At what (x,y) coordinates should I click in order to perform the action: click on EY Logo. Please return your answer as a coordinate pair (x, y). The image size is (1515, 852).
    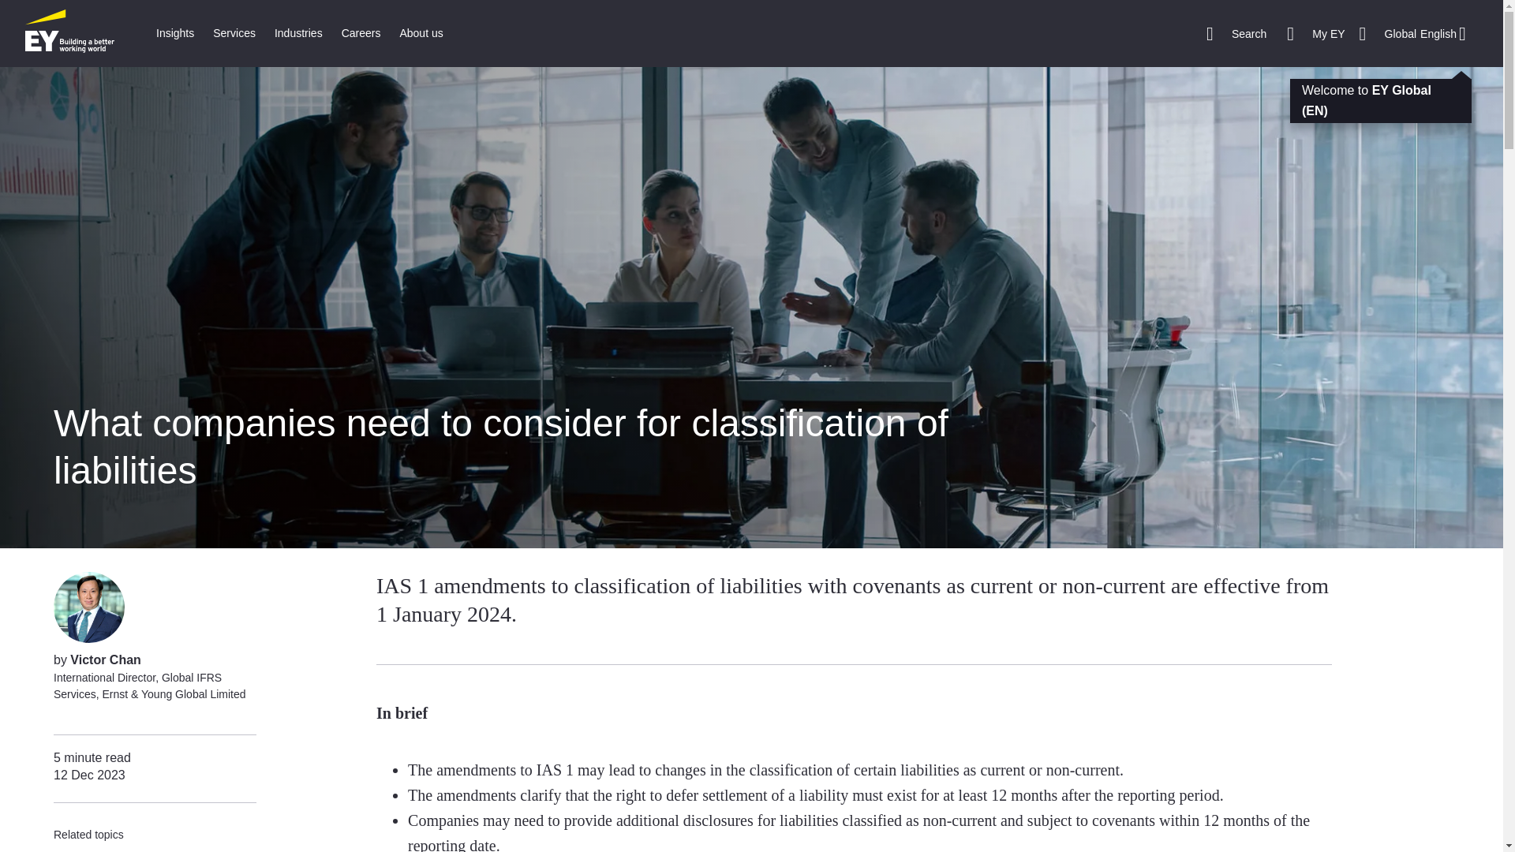
    Looking at the image, I should click on (69, 33).